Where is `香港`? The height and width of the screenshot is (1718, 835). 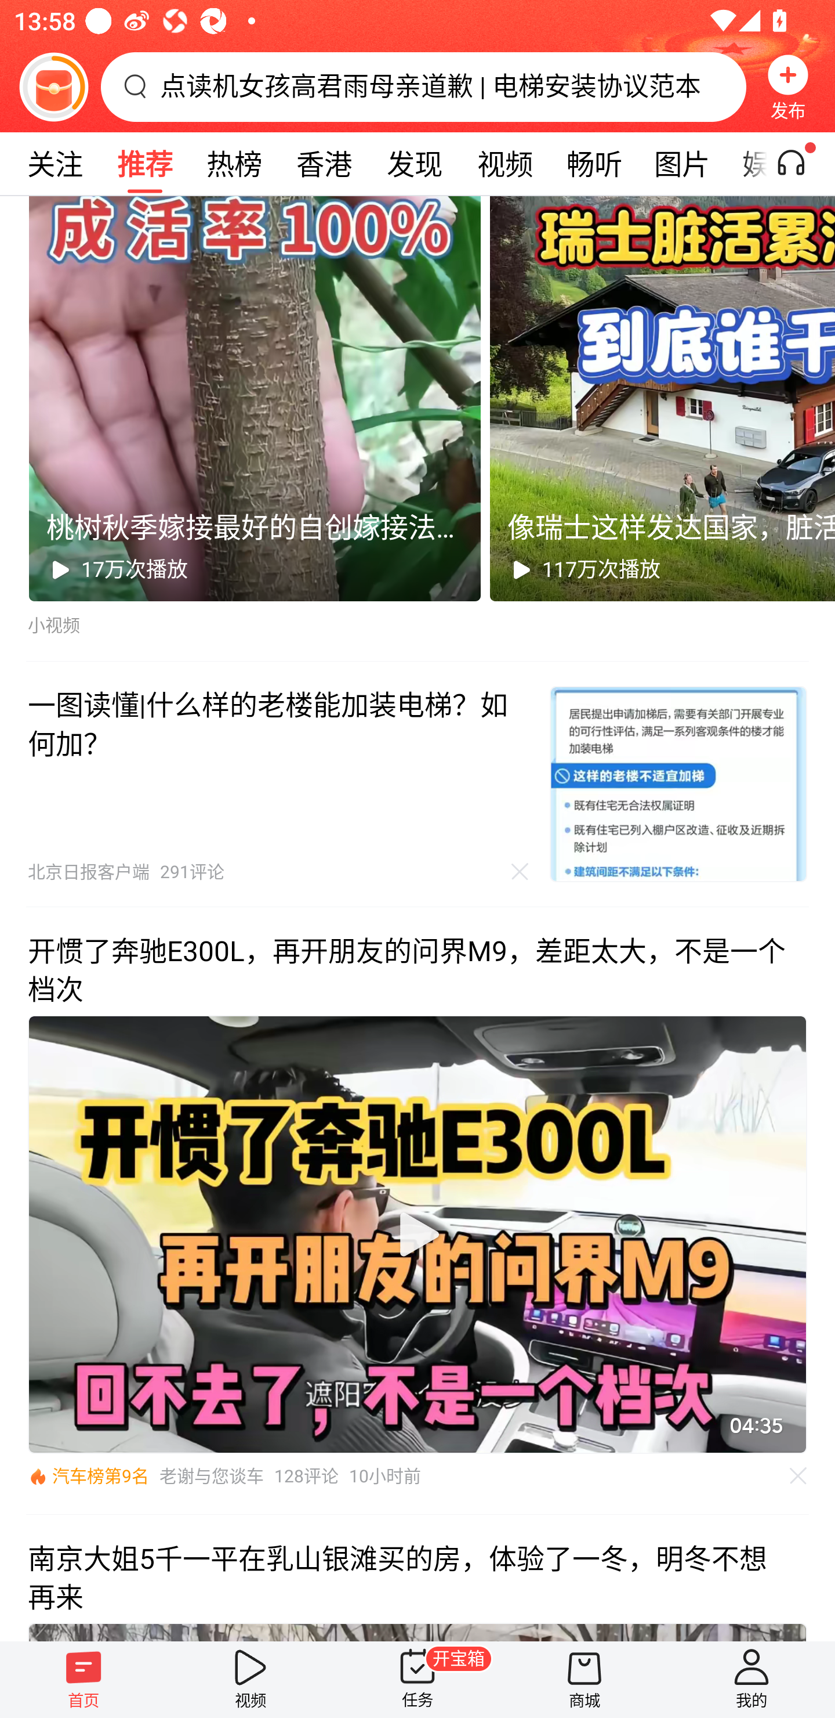
香港 is located at coordinates (324, 164).